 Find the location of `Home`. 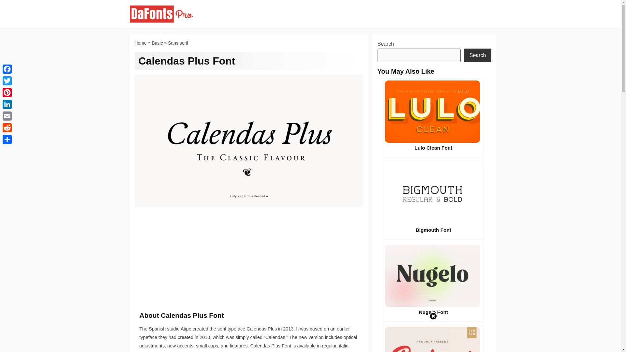

Home is located at coordinates (140, 43).